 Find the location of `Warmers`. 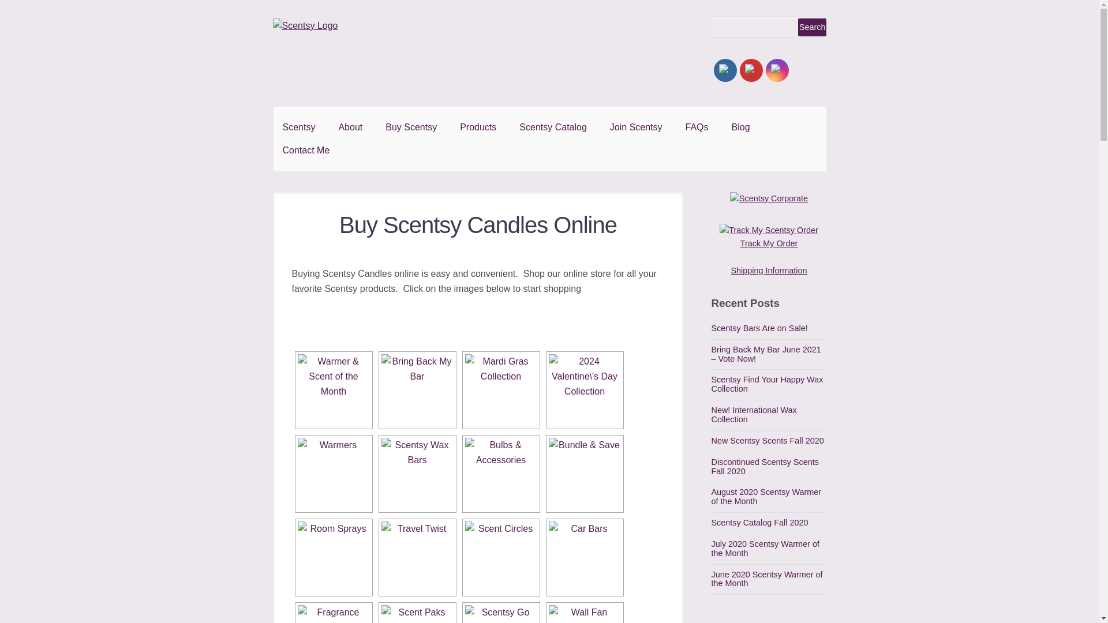

Warmers is located at coordinates (334, 474).